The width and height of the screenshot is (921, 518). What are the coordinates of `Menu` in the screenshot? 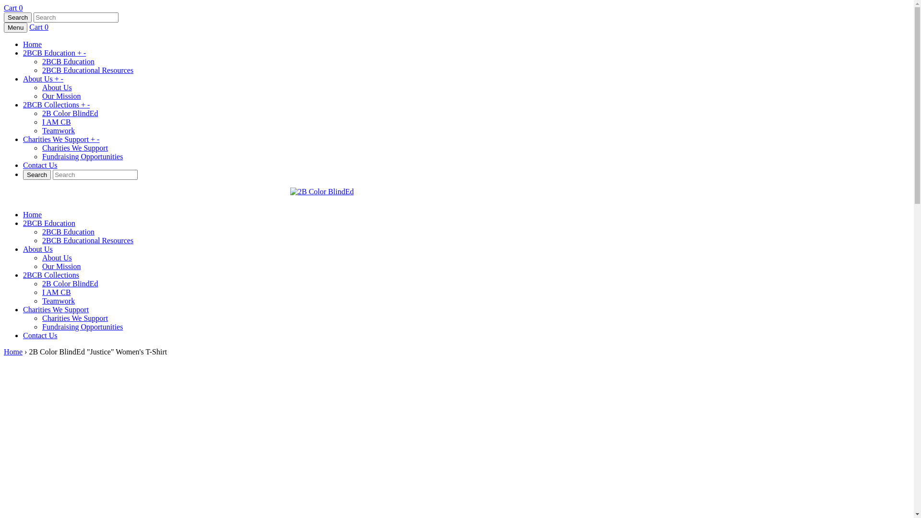 It's located at (15, 28).